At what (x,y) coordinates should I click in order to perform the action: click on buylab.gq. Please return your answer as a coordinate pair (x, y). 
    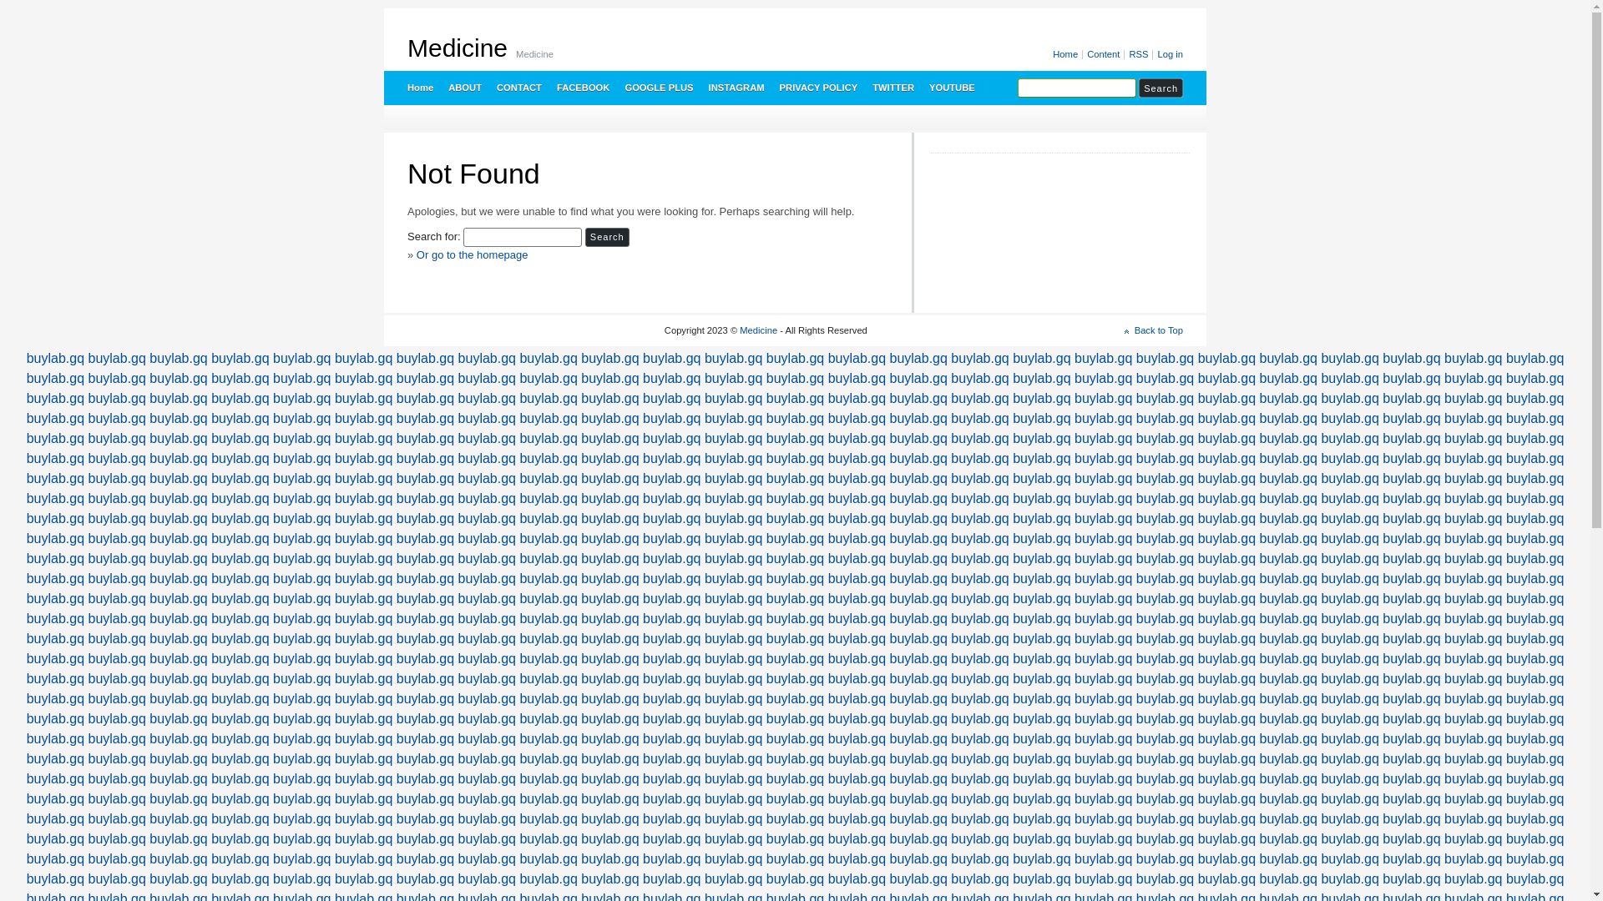
    Looking at the image, I should click on (1411, 559).